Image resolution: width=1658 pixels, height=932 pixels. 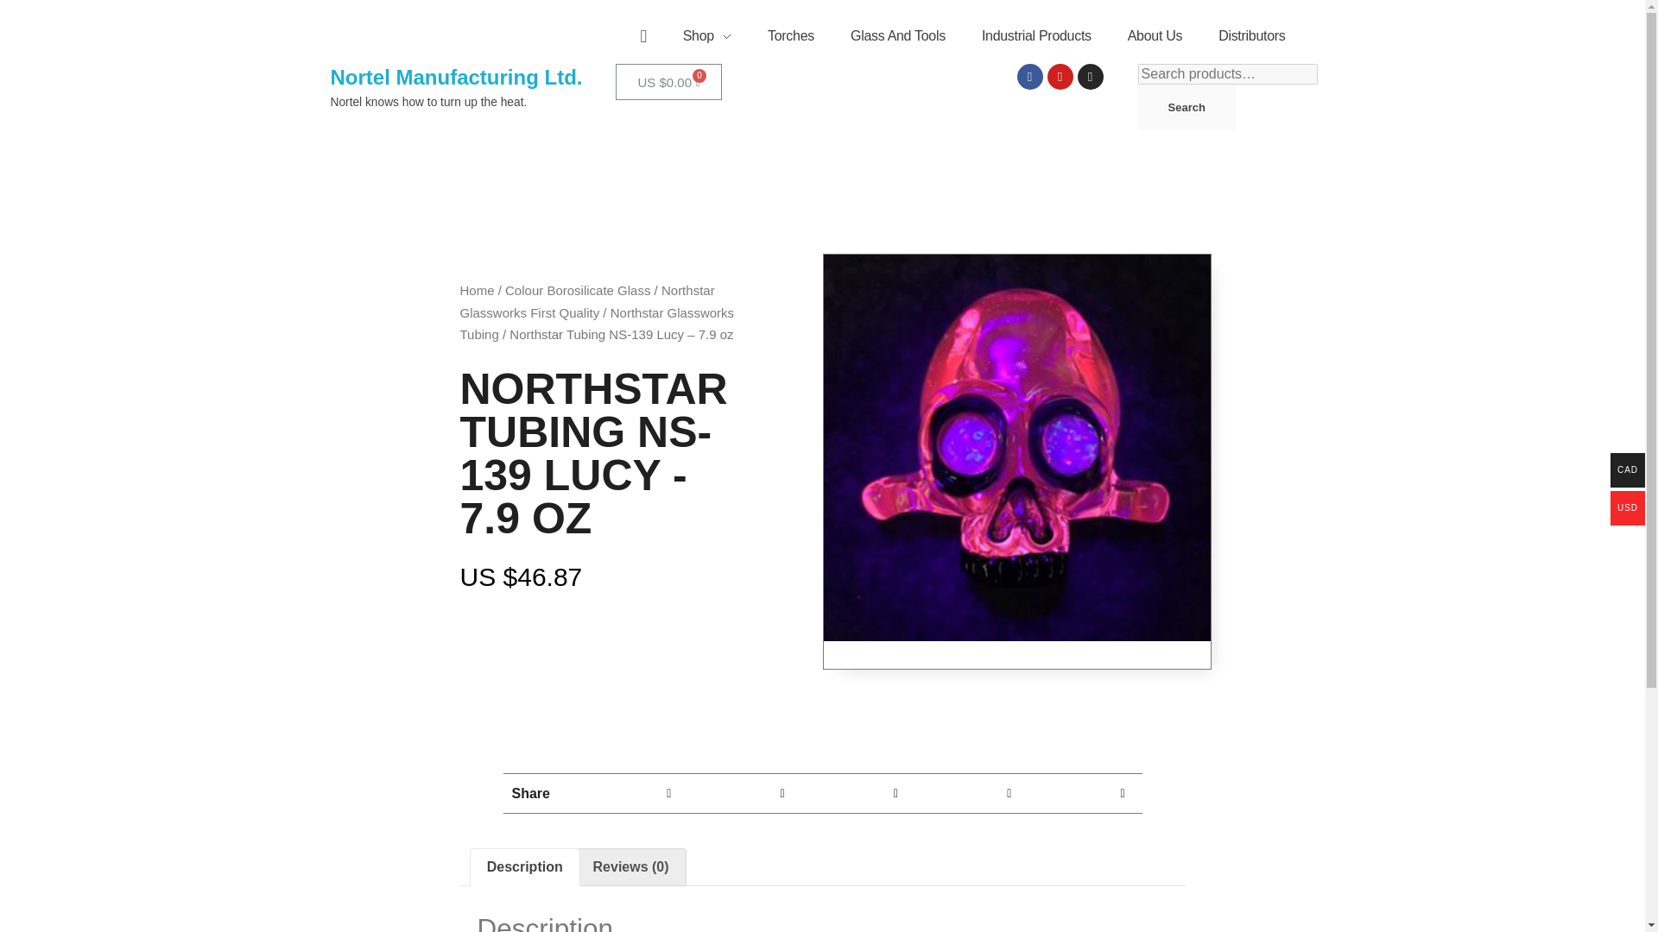 I want to click on Industrial Products, so click(x=1036, y=36).